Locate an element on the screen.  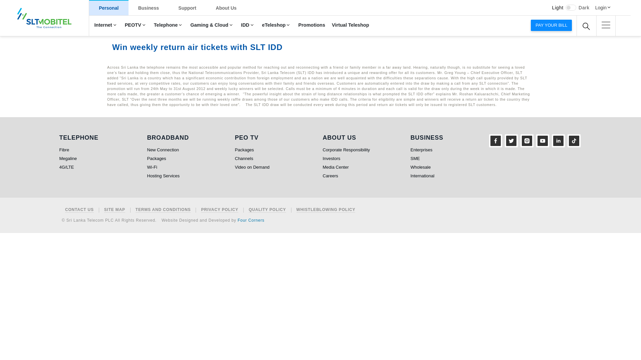
Personal is located at coordinates (109, 8).